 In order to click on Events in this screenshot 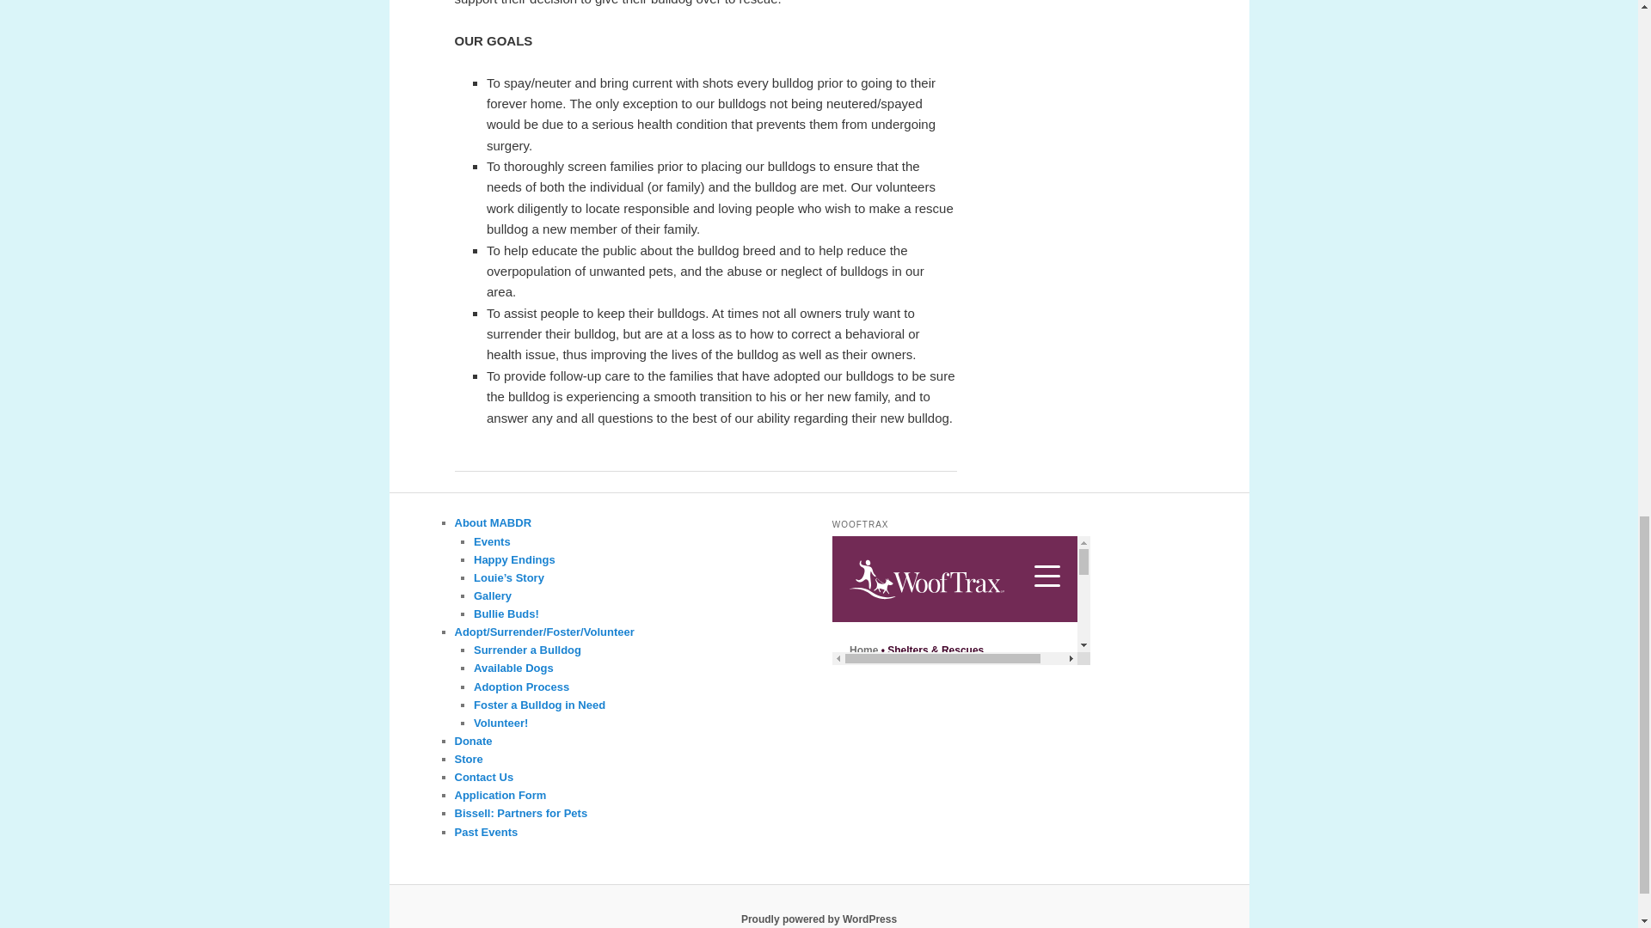, I will do `click(492, 541)`.